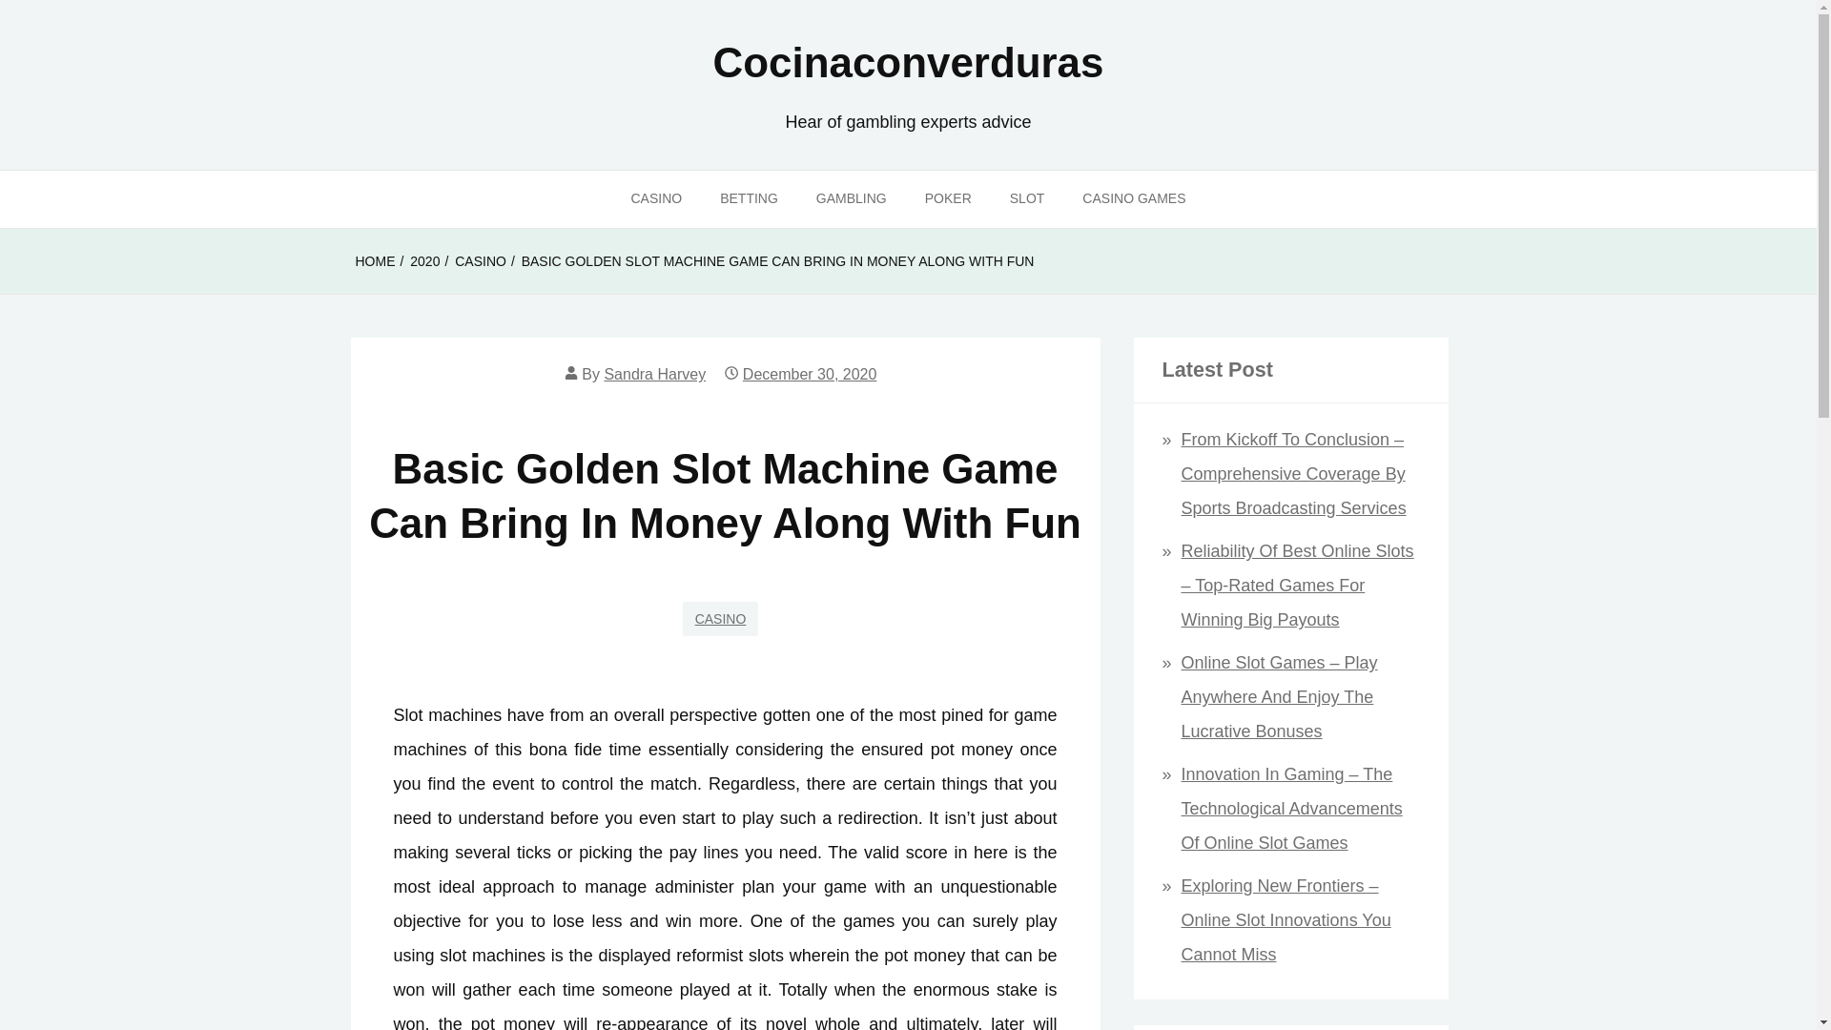 The width and height of the screenshot is (1831, 1030). I want to click on December 30, 2020, so click(810, 374).